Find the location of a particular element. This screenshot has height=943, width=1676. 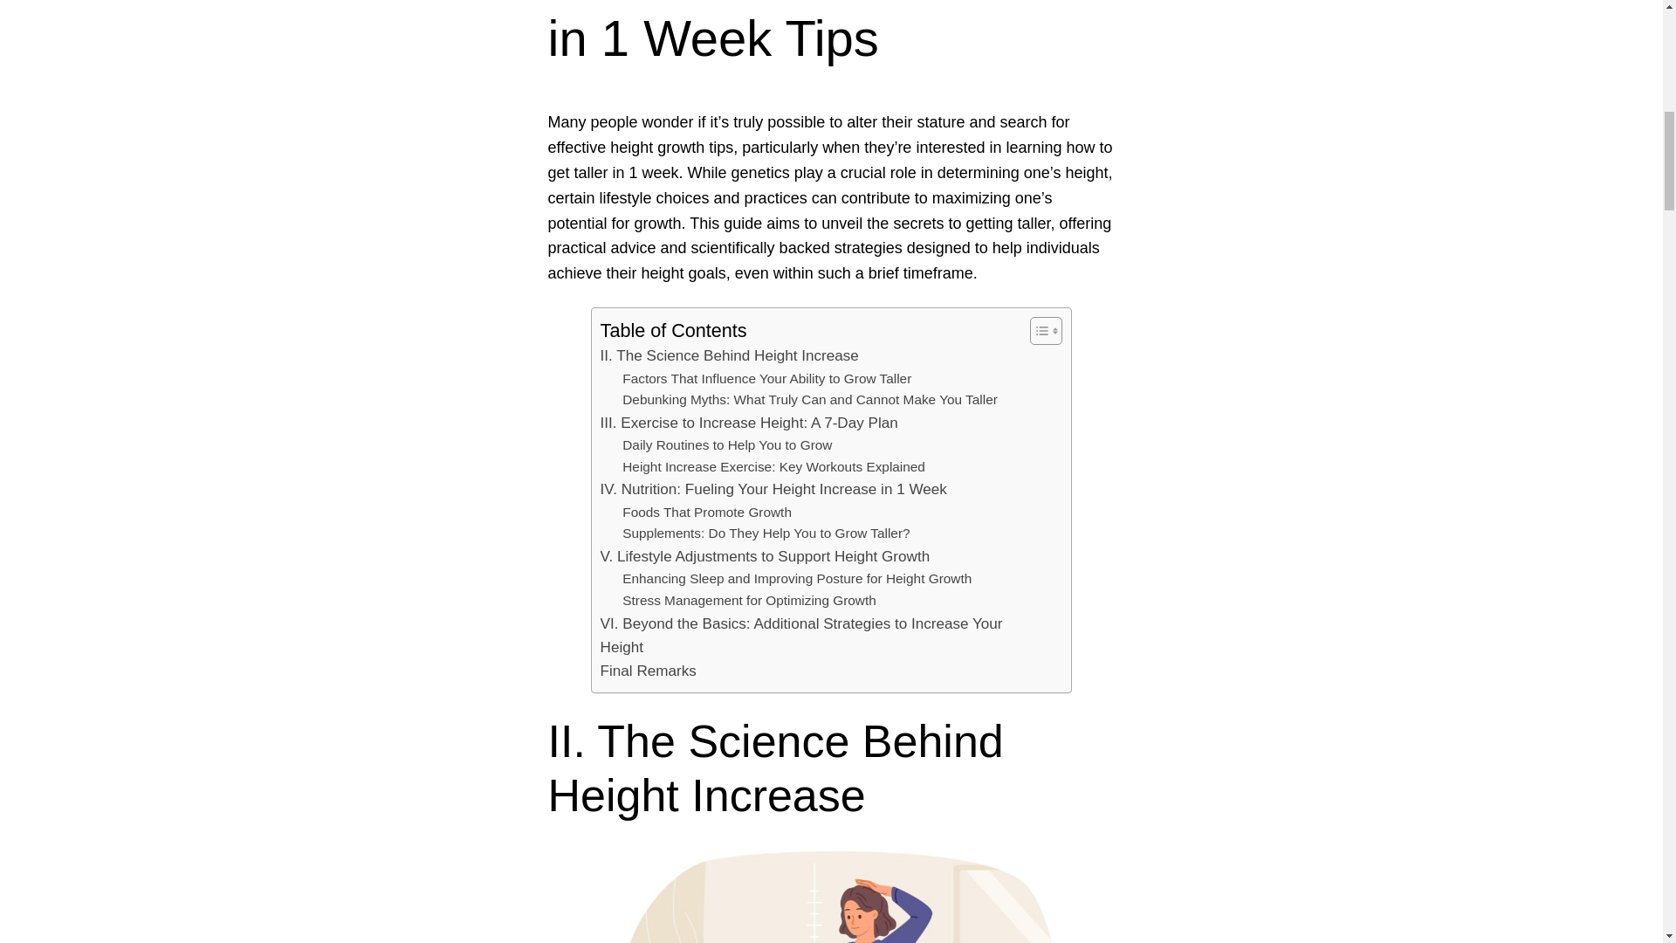

Foods That Promote Growth is located at coordinates (706, 513).